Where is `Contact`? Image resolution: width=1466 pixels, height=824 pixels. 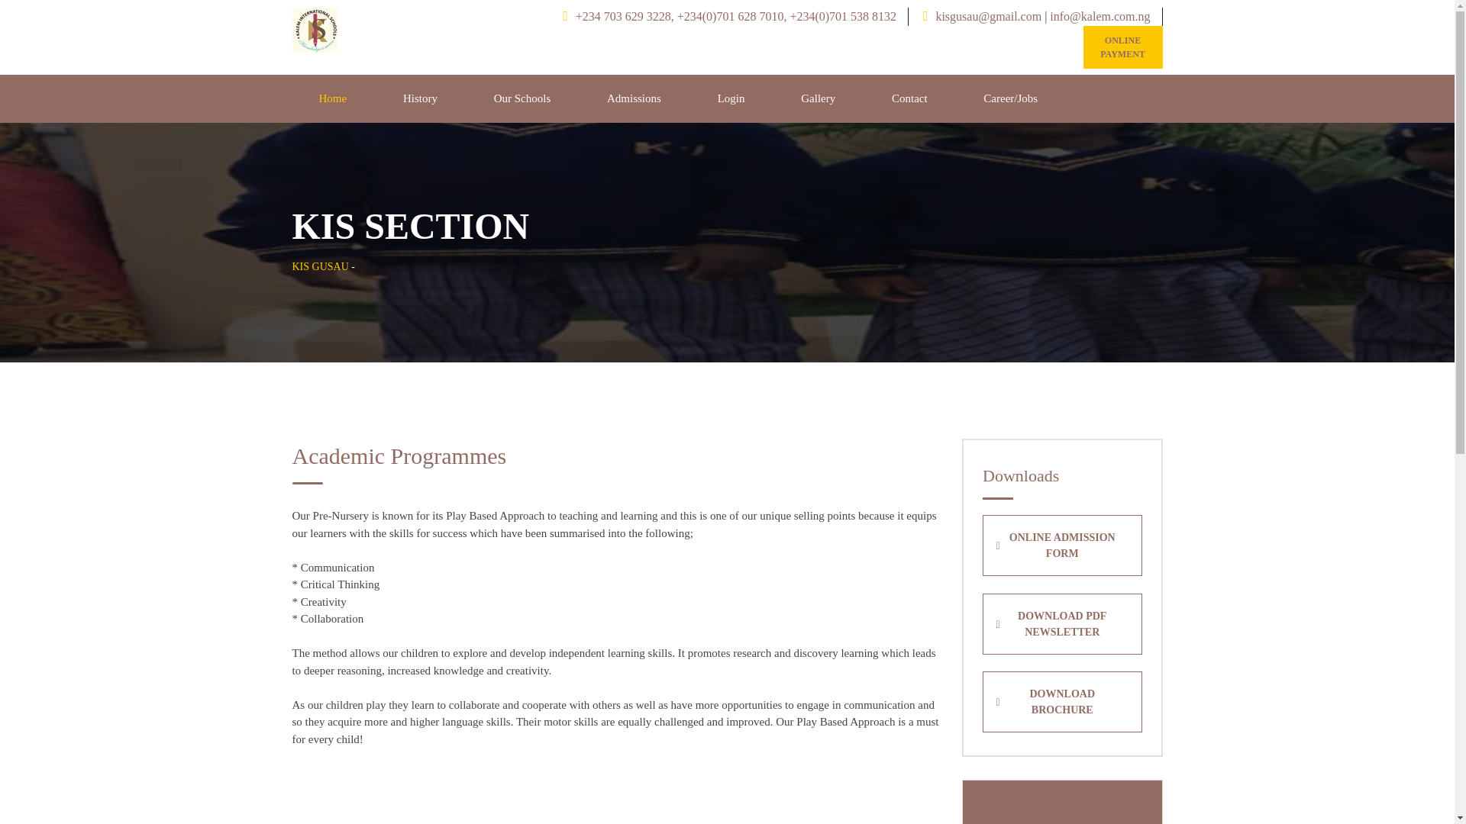 Contact is located at coordinates (909, 98).